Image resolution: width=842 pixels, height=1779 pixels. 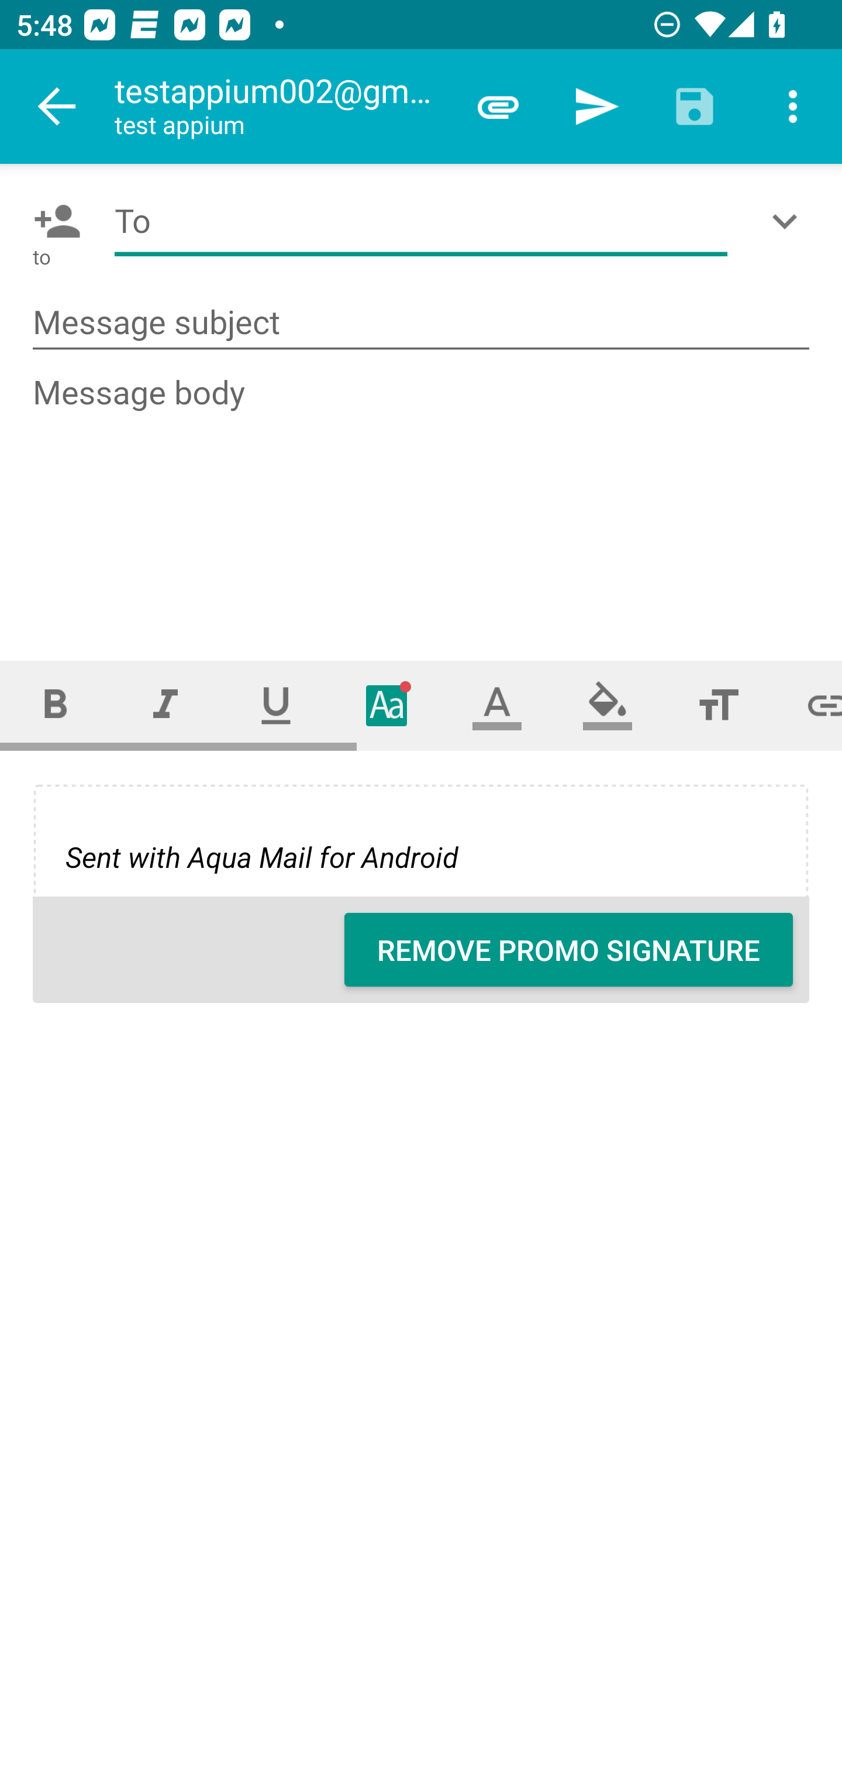 I want to click on Show/Add CC/BCC, so click(x=789, y=221).